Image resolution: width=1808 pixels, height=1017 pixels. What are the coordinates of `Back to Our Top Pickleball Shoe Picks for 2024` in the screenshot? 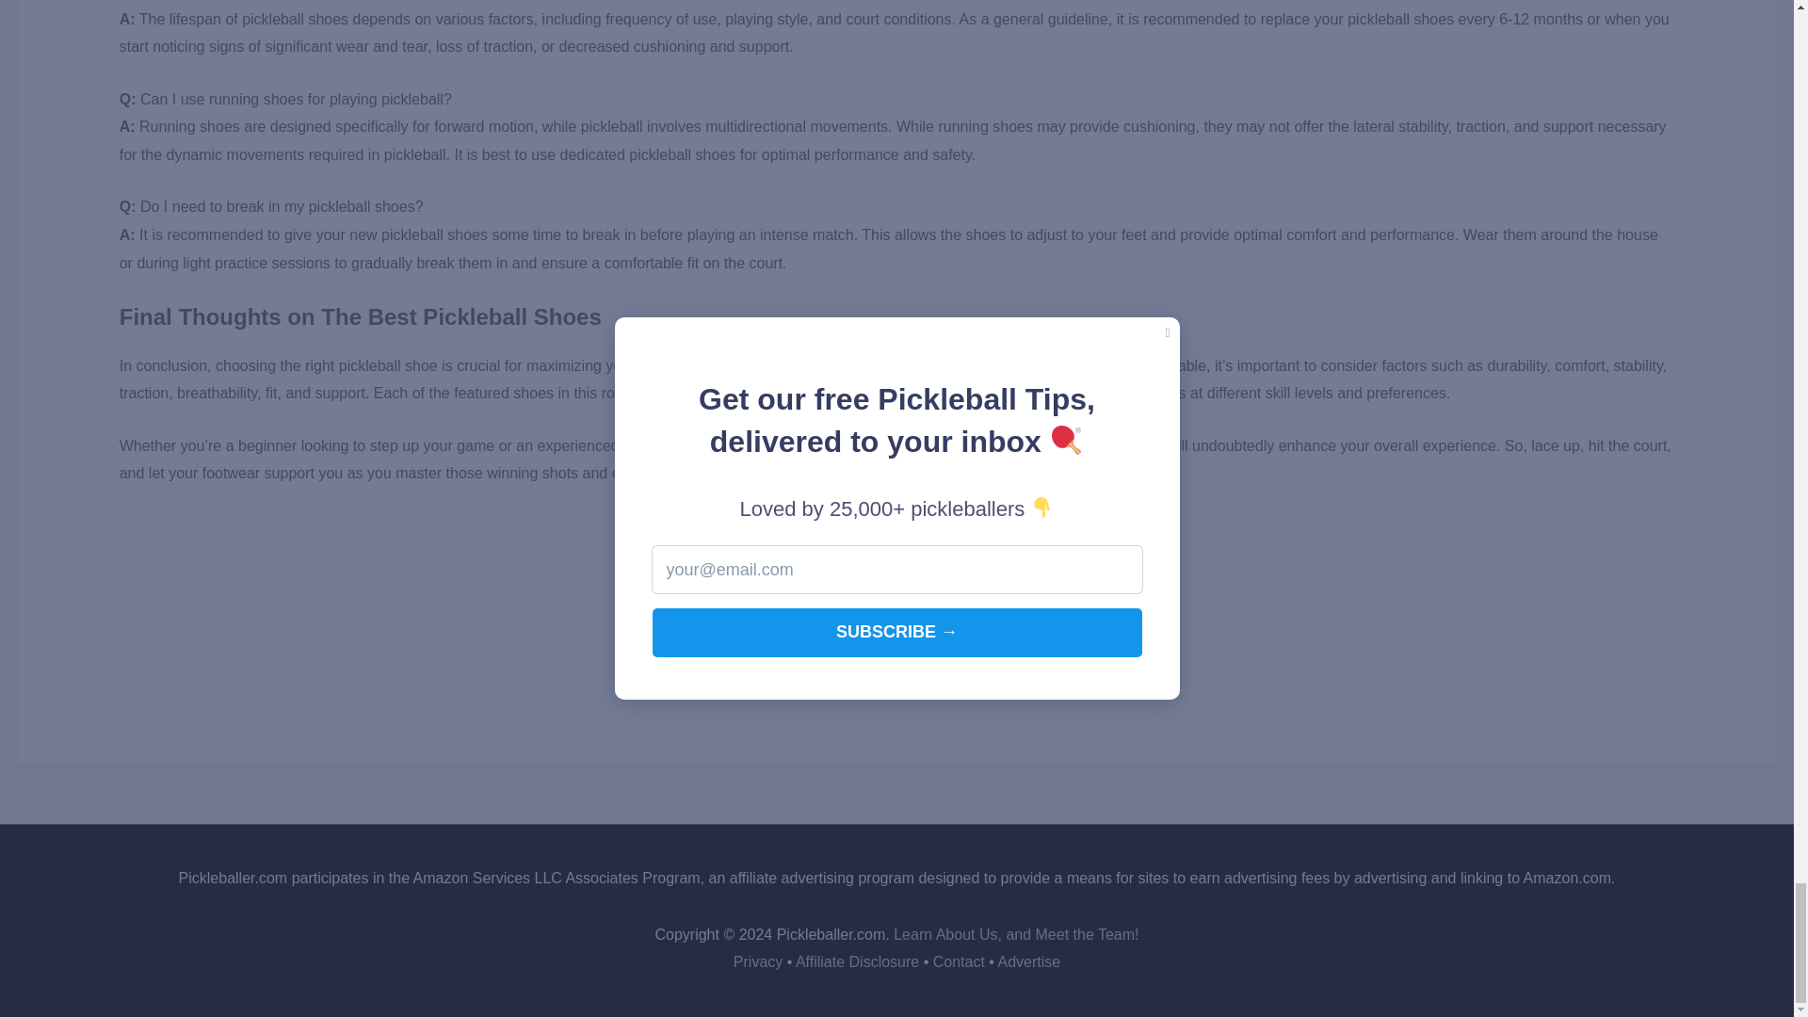 It's located at (896, 537).